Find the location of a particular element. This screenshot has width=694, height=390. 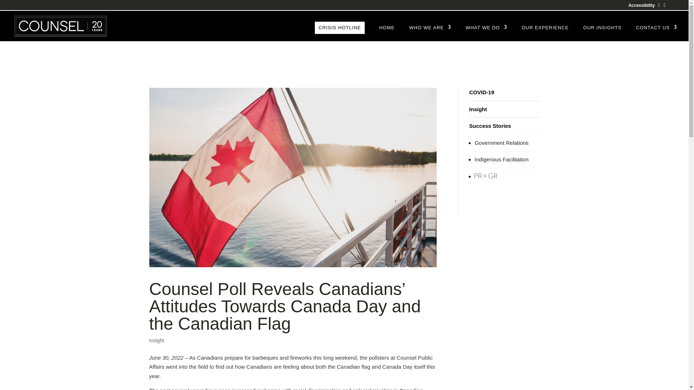

Insight is located at coordinates (478, 109).